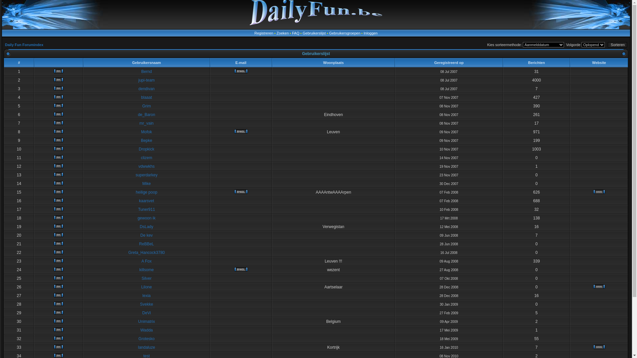 Image resolution: width=637 pixels, height=358 pixels. What do you see at coordinates (147, 322) in the screenshot?
I see `Unimatrix` at bounding box center [147, 322].